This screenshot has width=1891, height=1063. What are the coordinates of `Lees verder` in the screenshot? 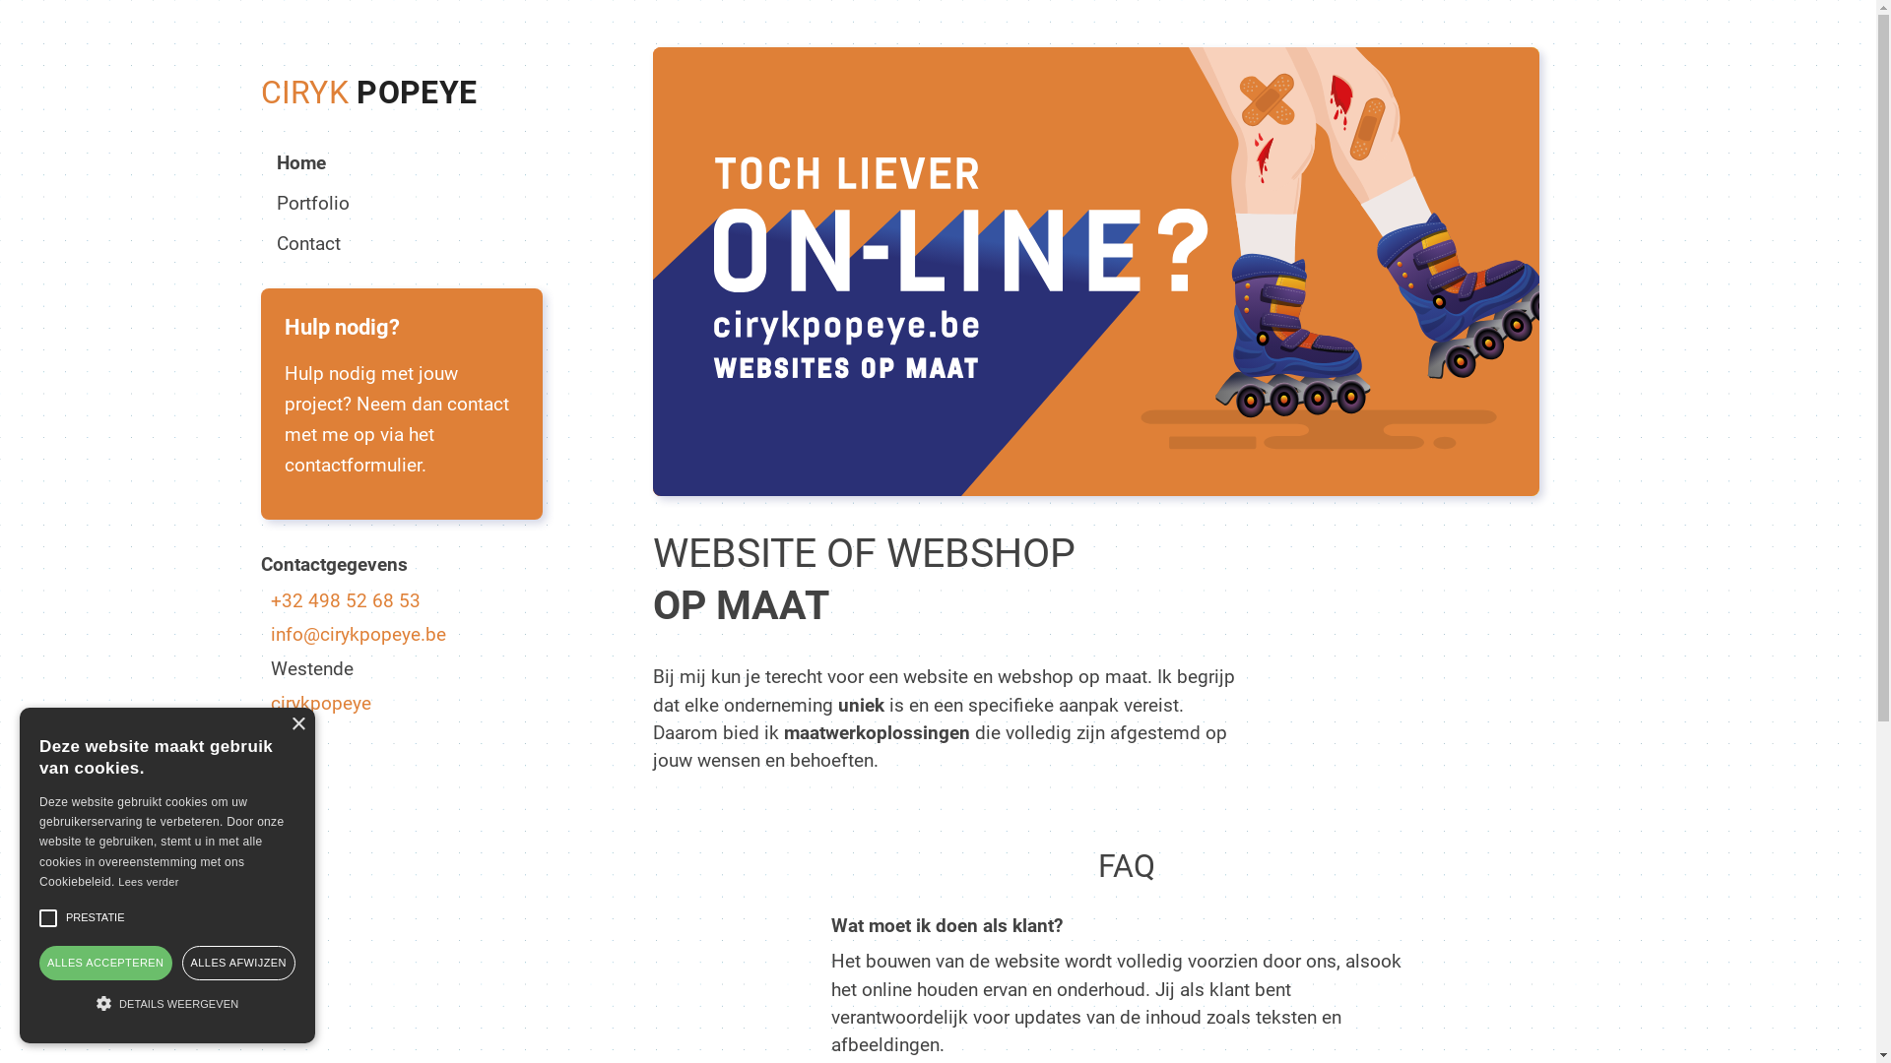 It's located at (148, 882).